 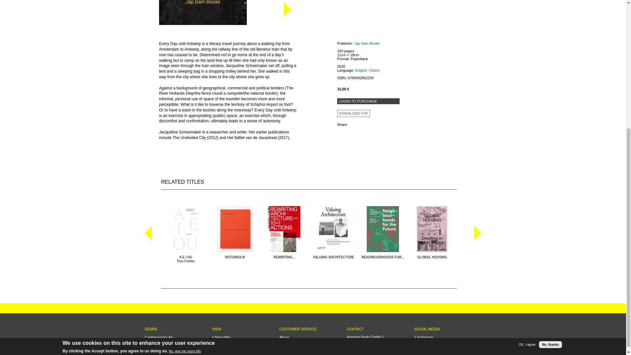 What do you see at coordinates (354, 113) in the screenshot?
I see `DOWNLOAD PDF` at bounding box center [354, 113].